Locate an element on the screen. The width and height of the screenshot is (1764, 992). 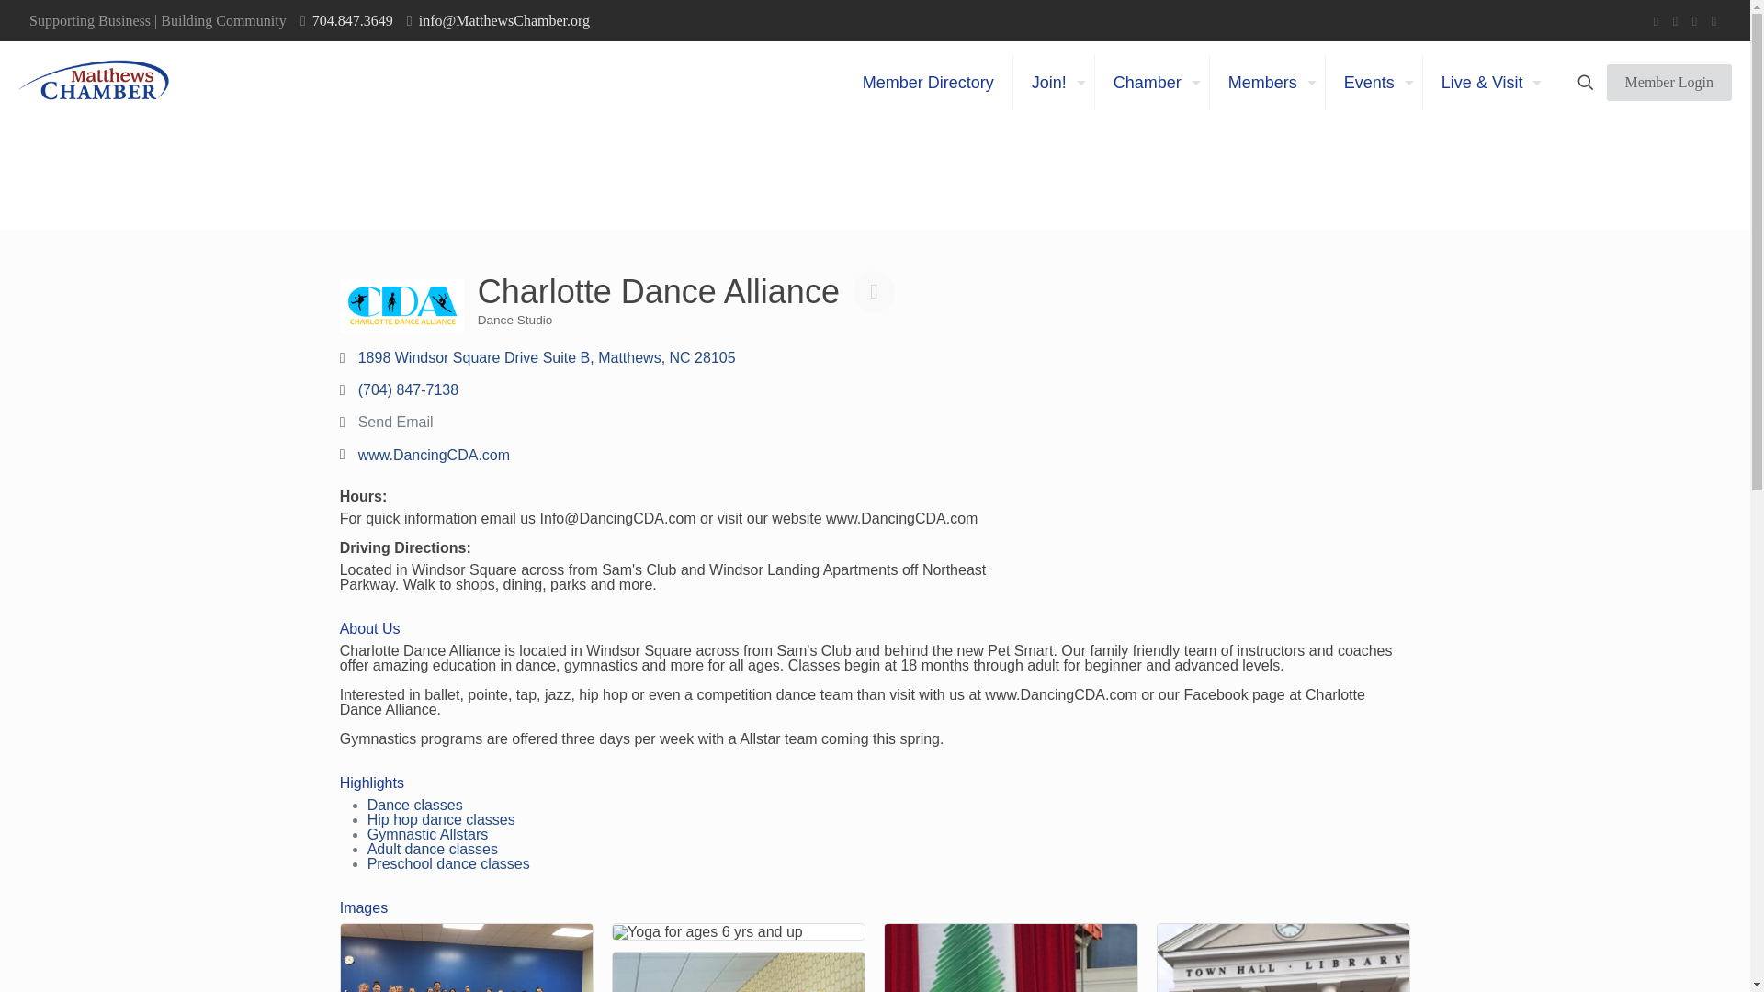
Members is located at coordinates (1268, 83).